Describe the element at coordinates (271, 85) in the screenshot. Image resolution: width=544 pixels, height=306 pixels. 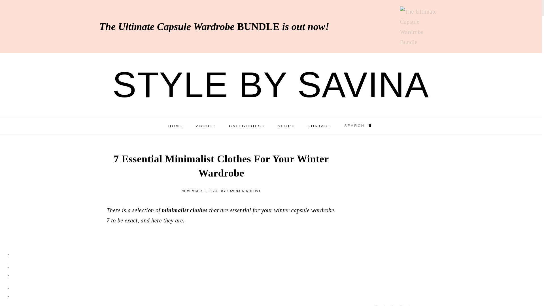
I see `STYLE BY SAVINA` at that location.